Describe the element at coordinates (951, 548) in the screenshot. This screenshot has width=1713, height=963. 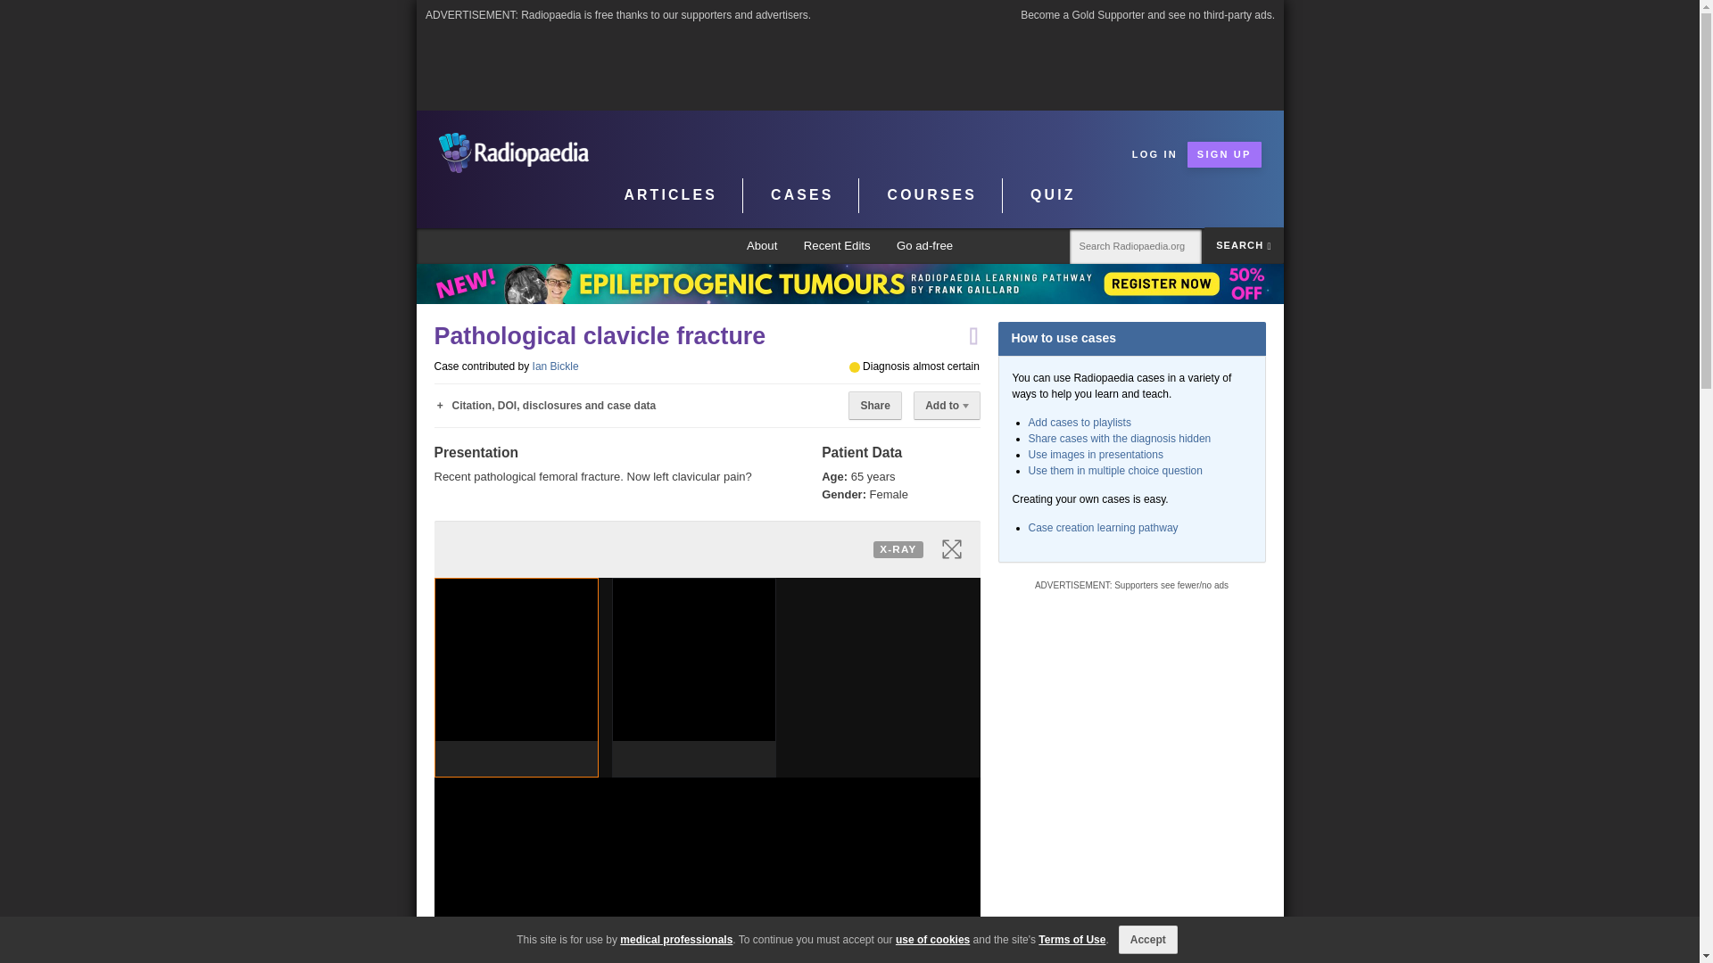
I see `View study in fullscreen` at that location.